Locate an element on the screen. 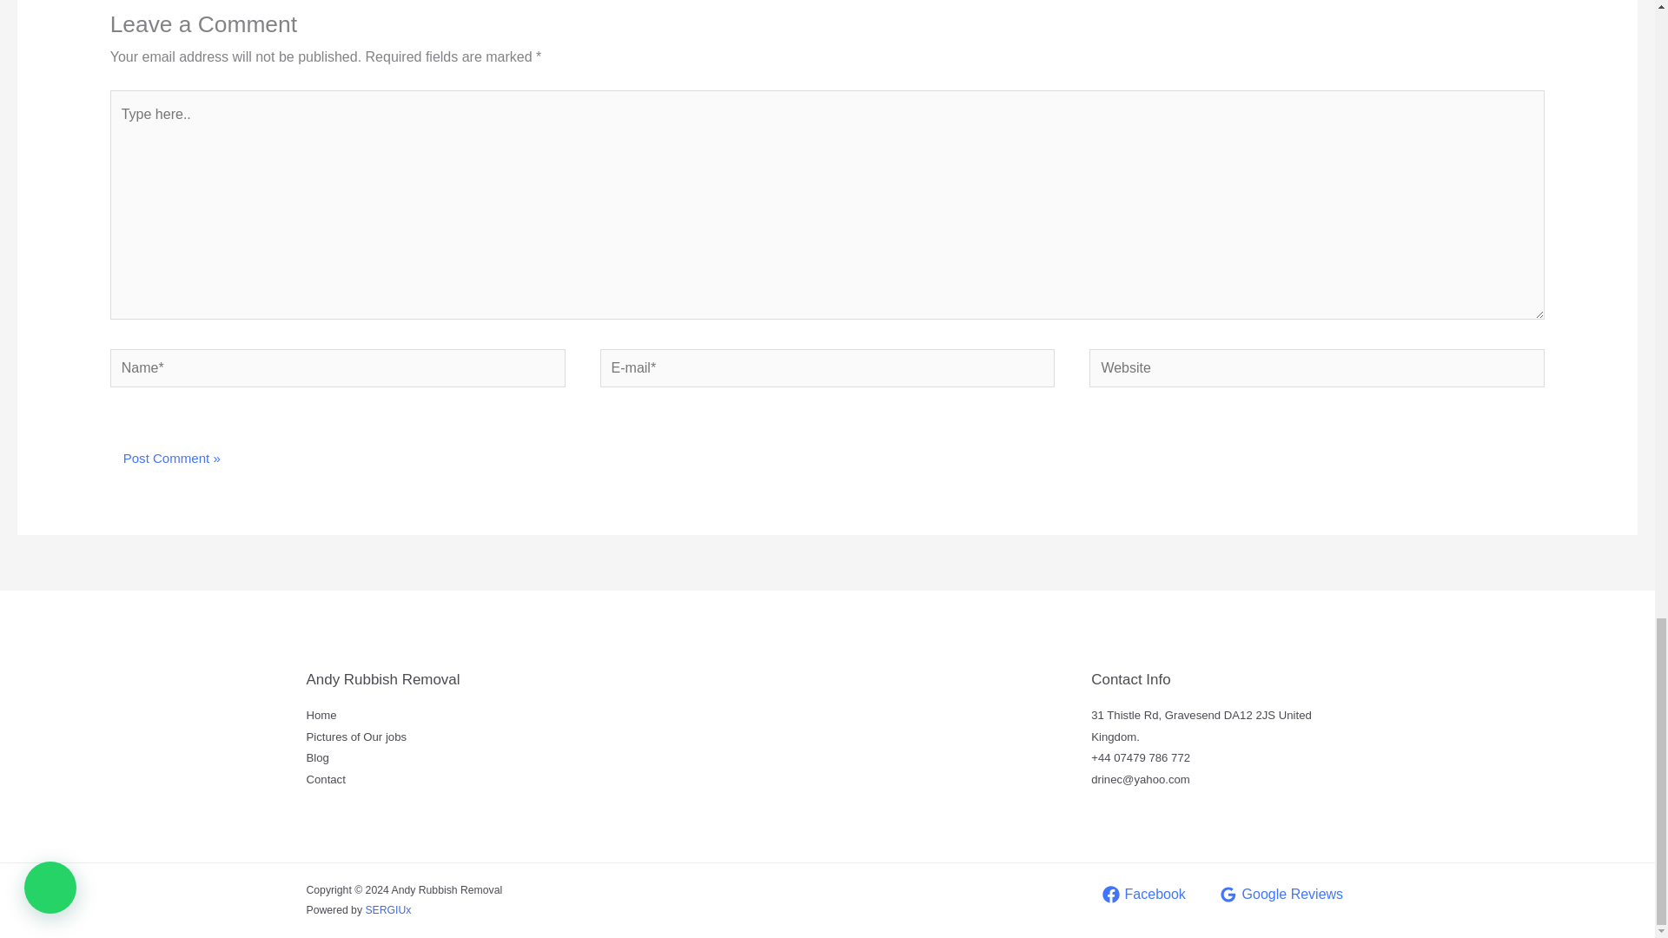  Blog is located at coordinates (316, 757).